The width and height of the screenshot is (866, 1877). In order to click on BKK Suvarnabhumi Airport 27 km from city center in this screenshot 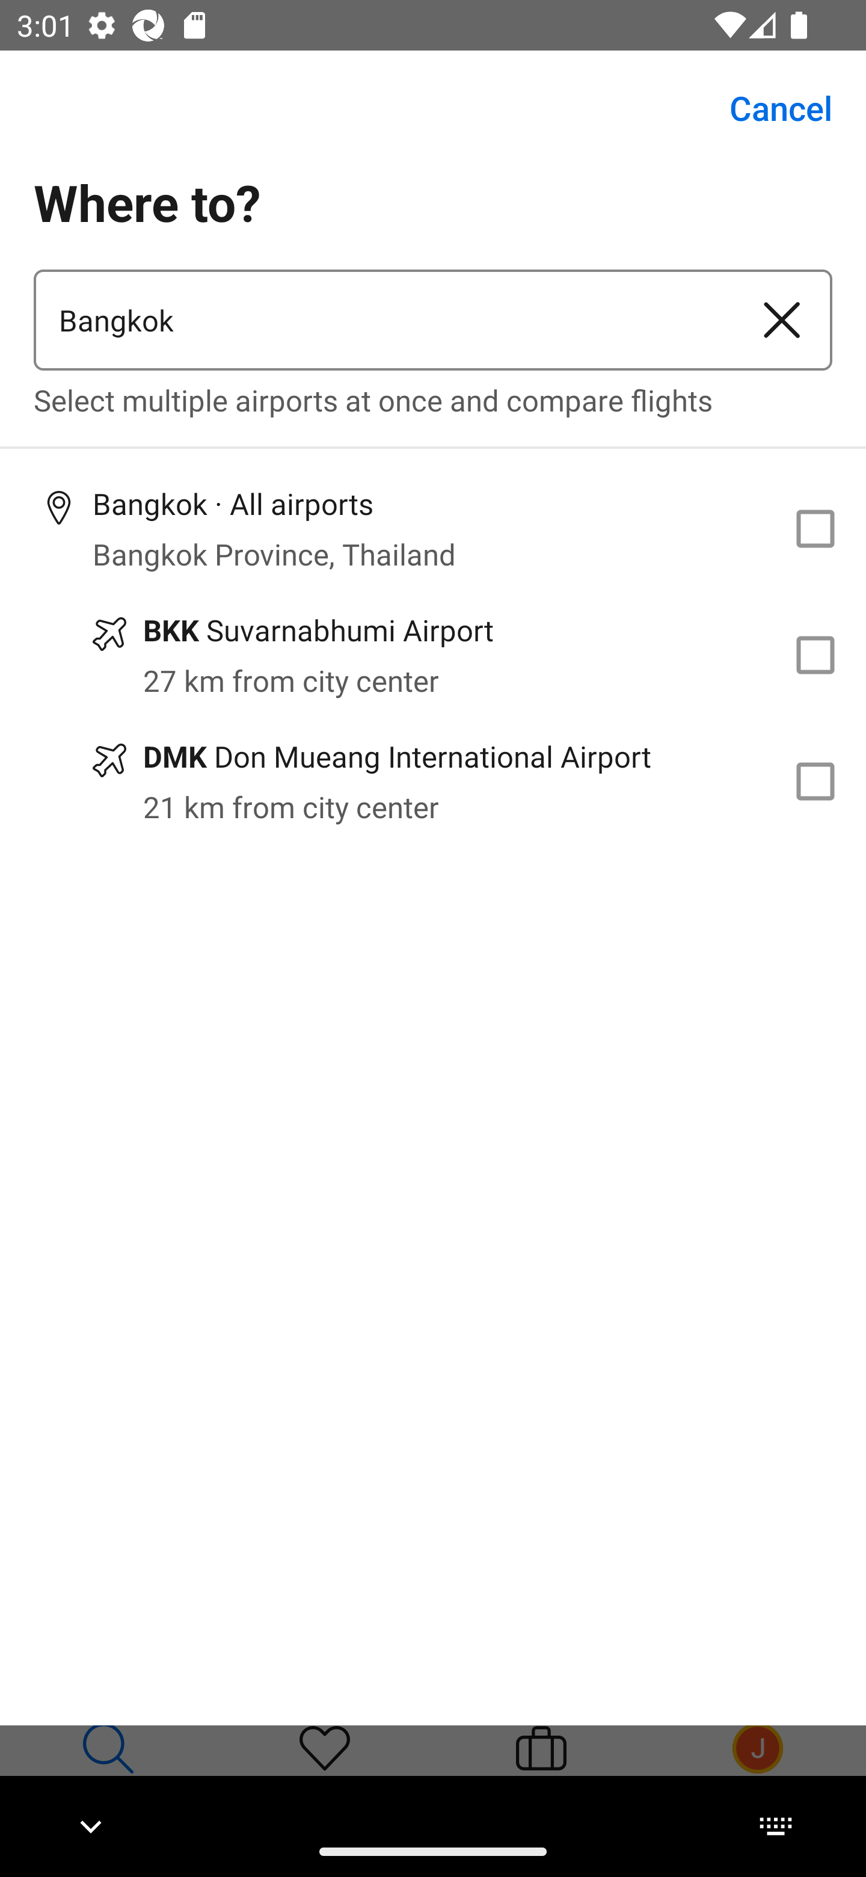, I will do `click(433, 655)`.